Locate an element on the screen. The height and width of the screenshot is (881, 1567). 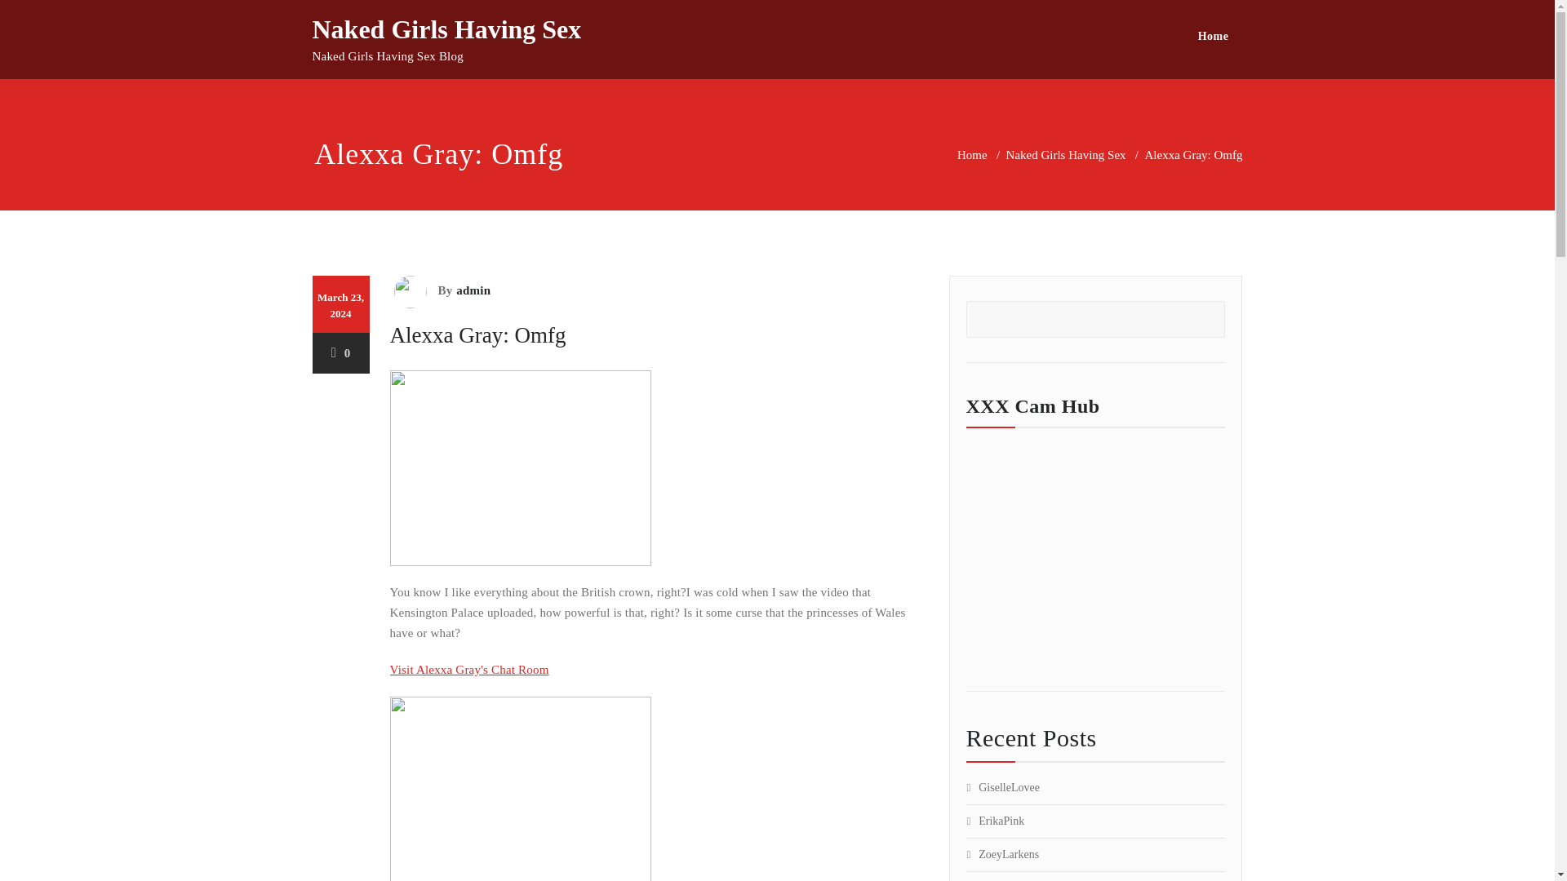
admin is located at coordinates (471, 290).